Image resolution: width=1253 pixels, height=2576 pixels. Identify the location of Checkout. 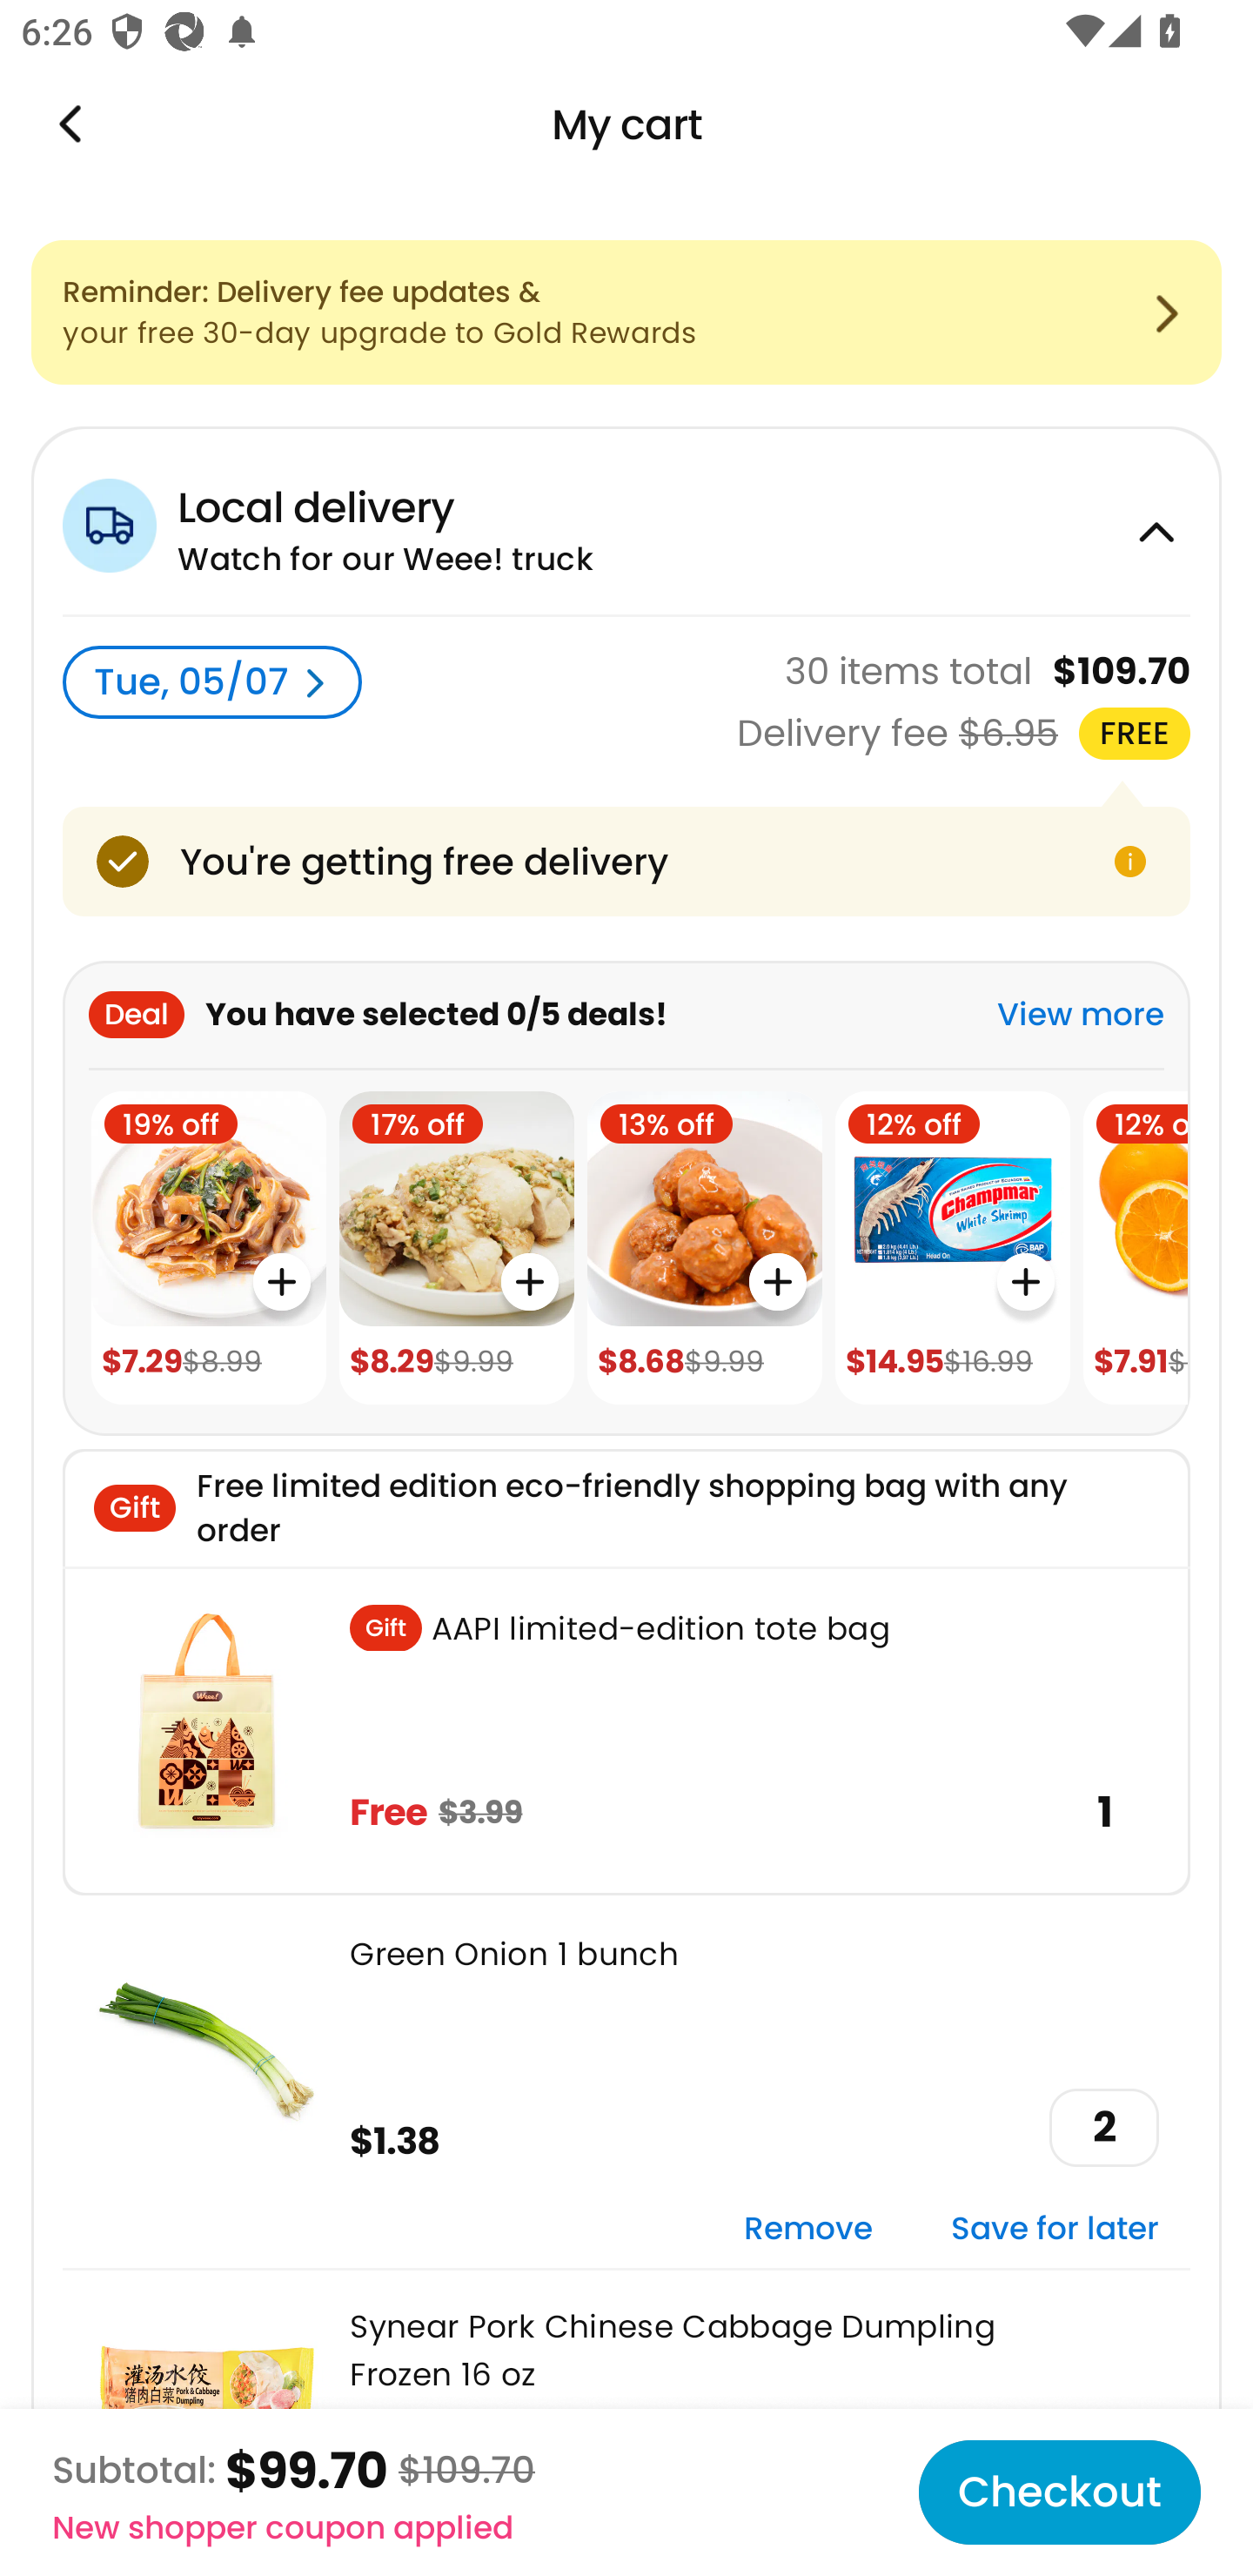
(1059, 2492).